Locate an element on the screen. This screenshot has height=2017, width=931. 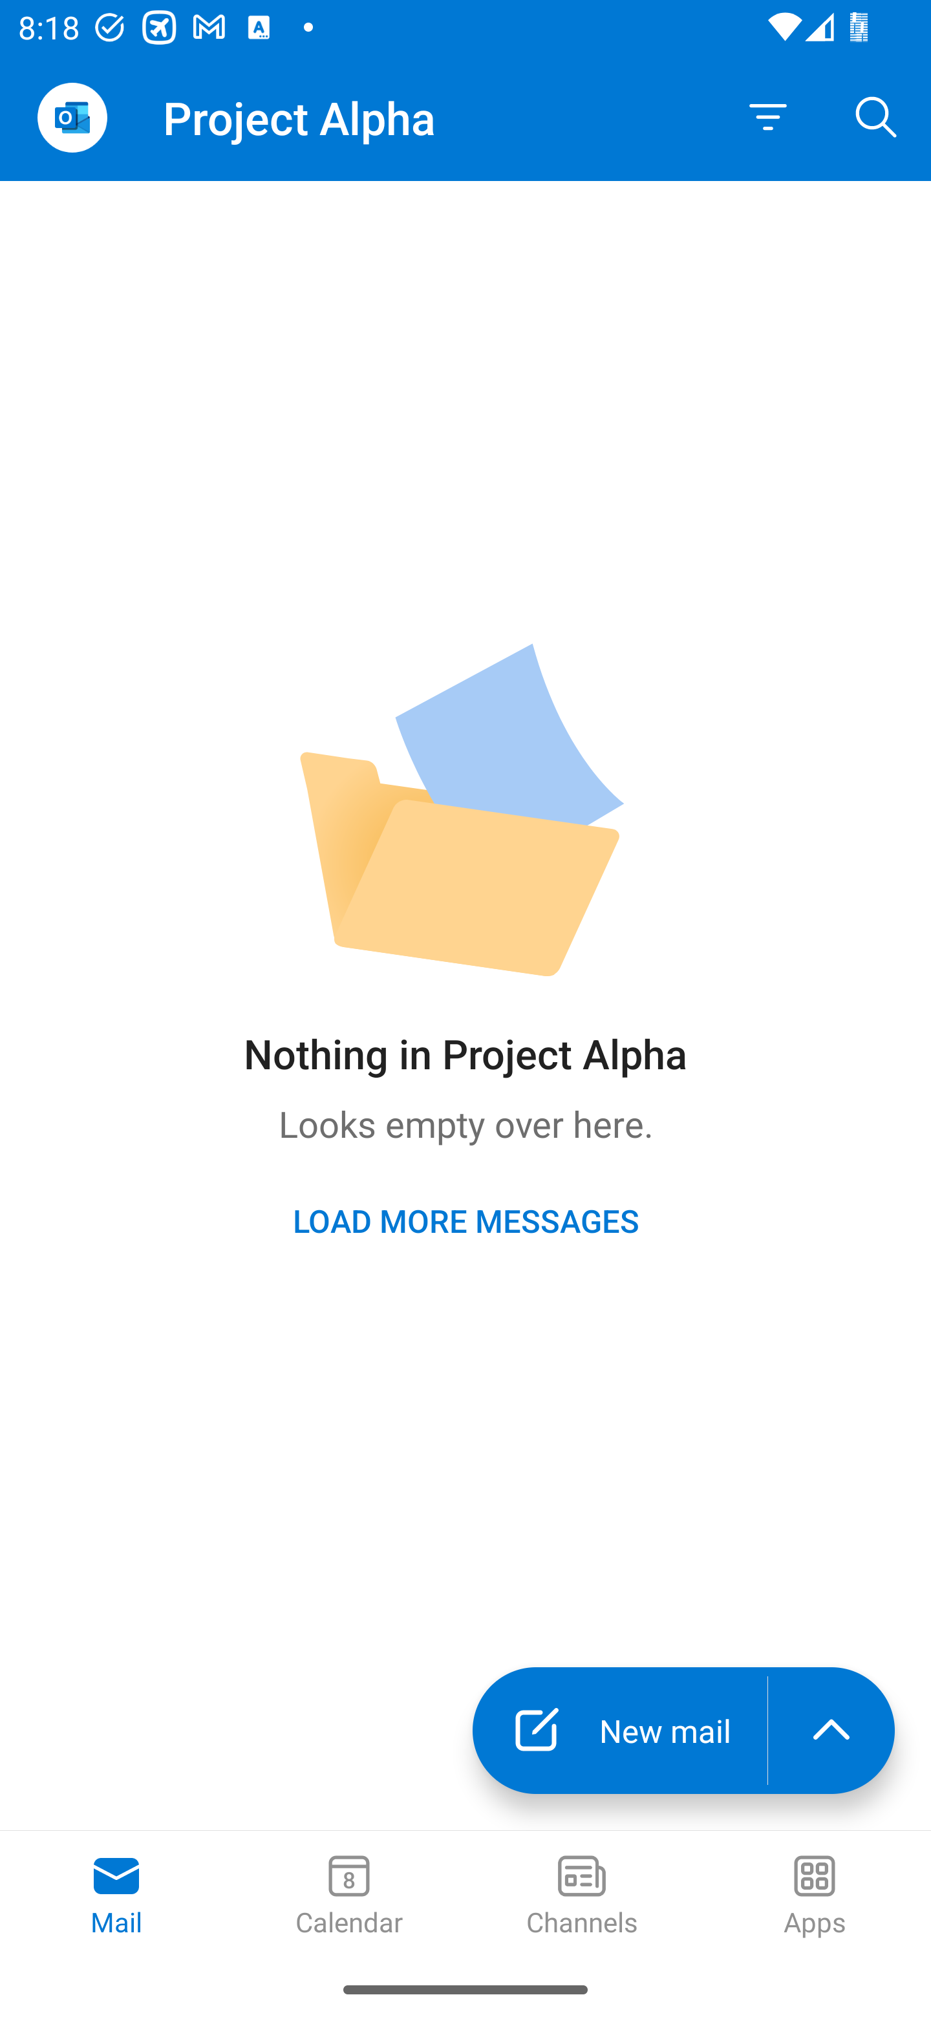
Search, ,  is located at coordinates (877, 116).